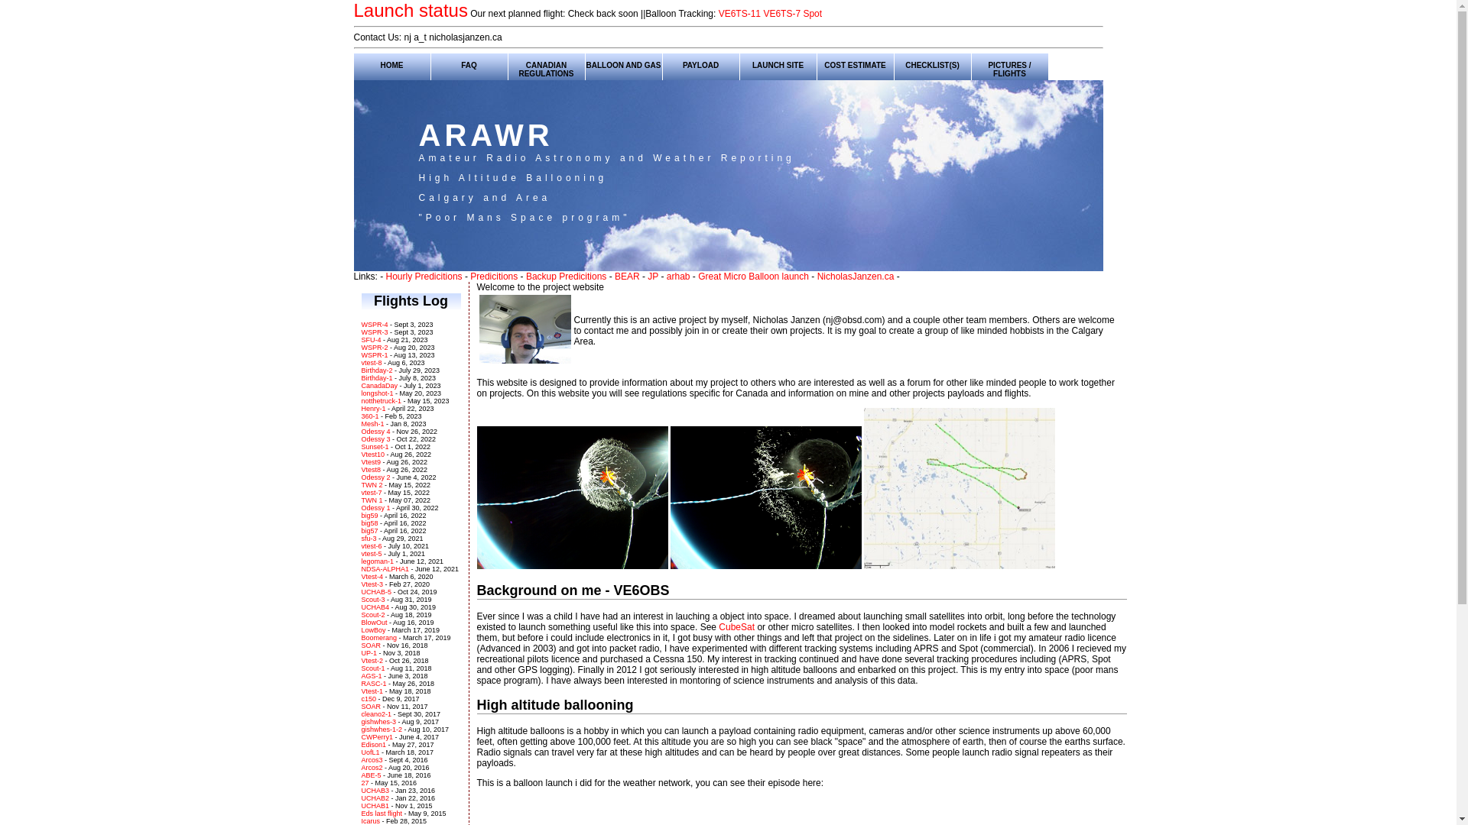  Describe the element at coordinates (376, 714) in the screenshot. I see `cleano2-1` at that location.